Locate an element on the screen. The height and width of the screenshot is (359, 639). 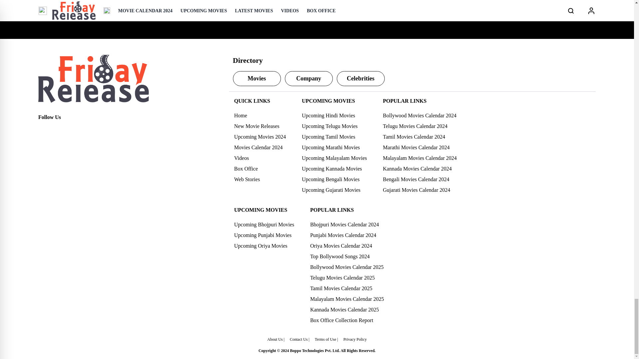
Facebook Page is located at coordinates (44, 129).